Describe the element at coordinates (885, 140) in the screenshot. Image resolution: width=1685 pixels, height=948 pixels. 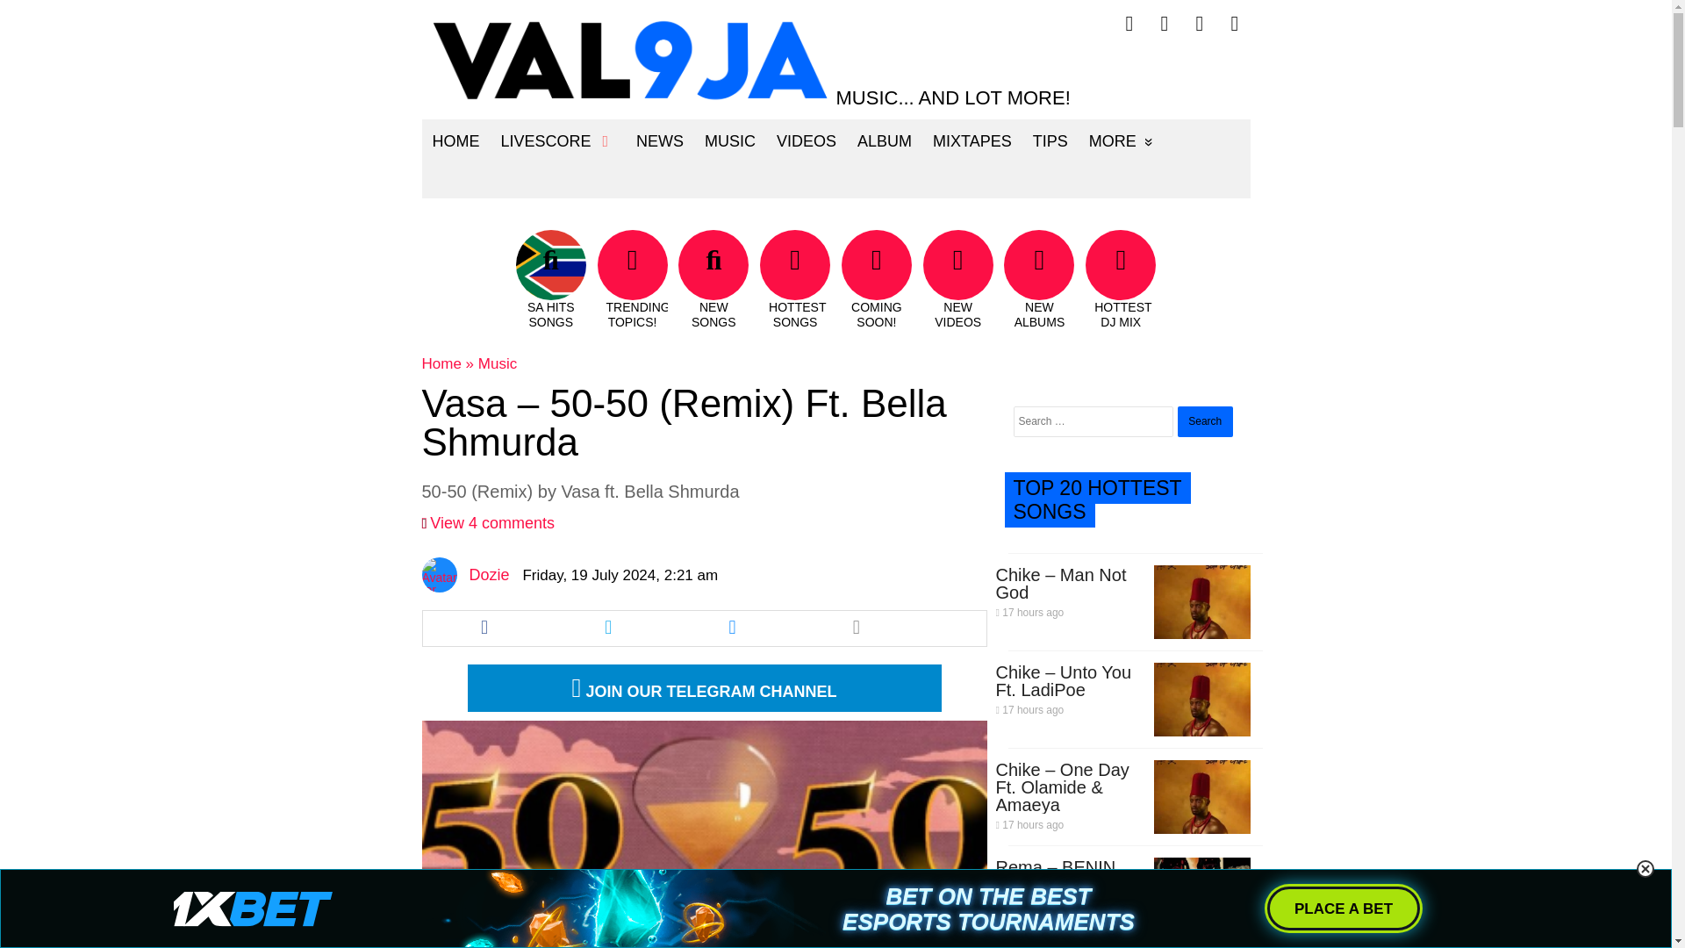
I see `ALBUM` at that location.